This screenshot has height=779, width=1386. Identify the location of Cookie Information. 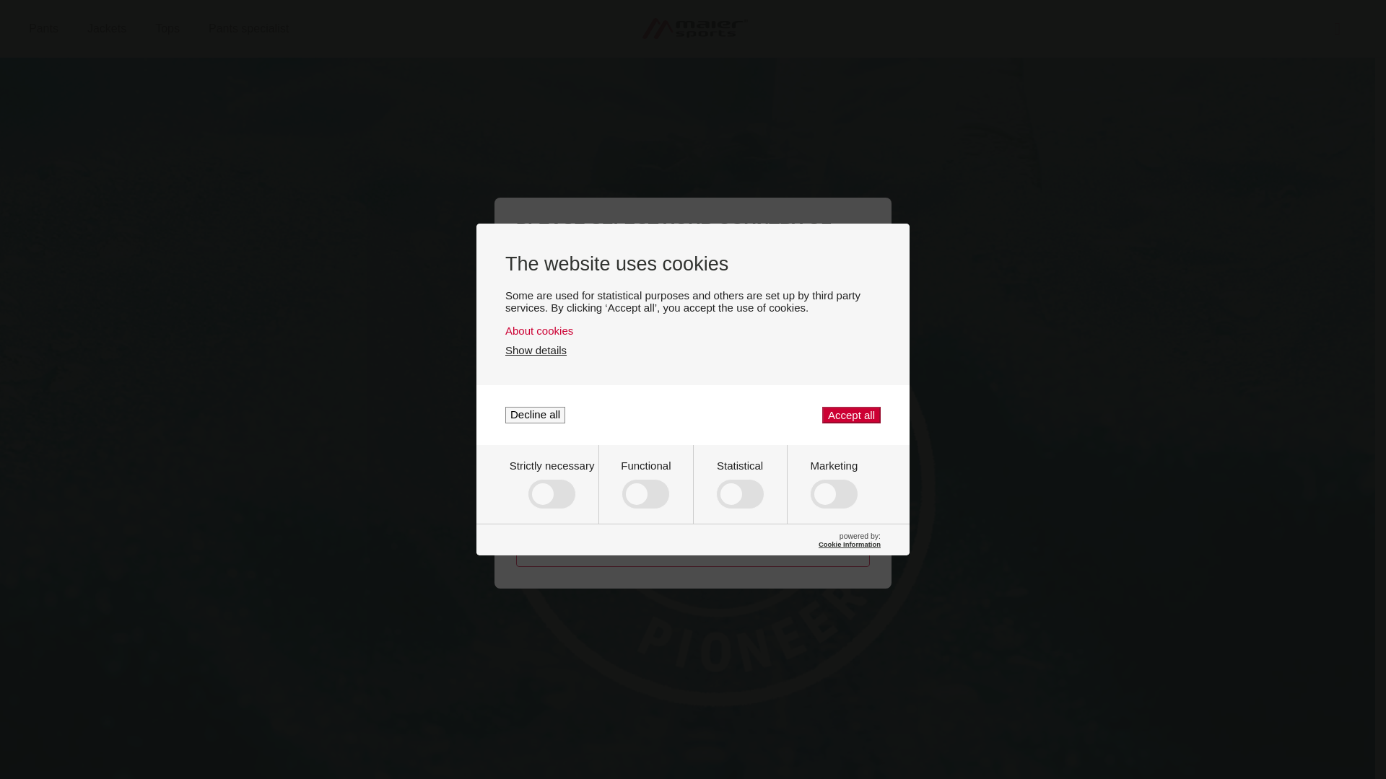
(849, 544).